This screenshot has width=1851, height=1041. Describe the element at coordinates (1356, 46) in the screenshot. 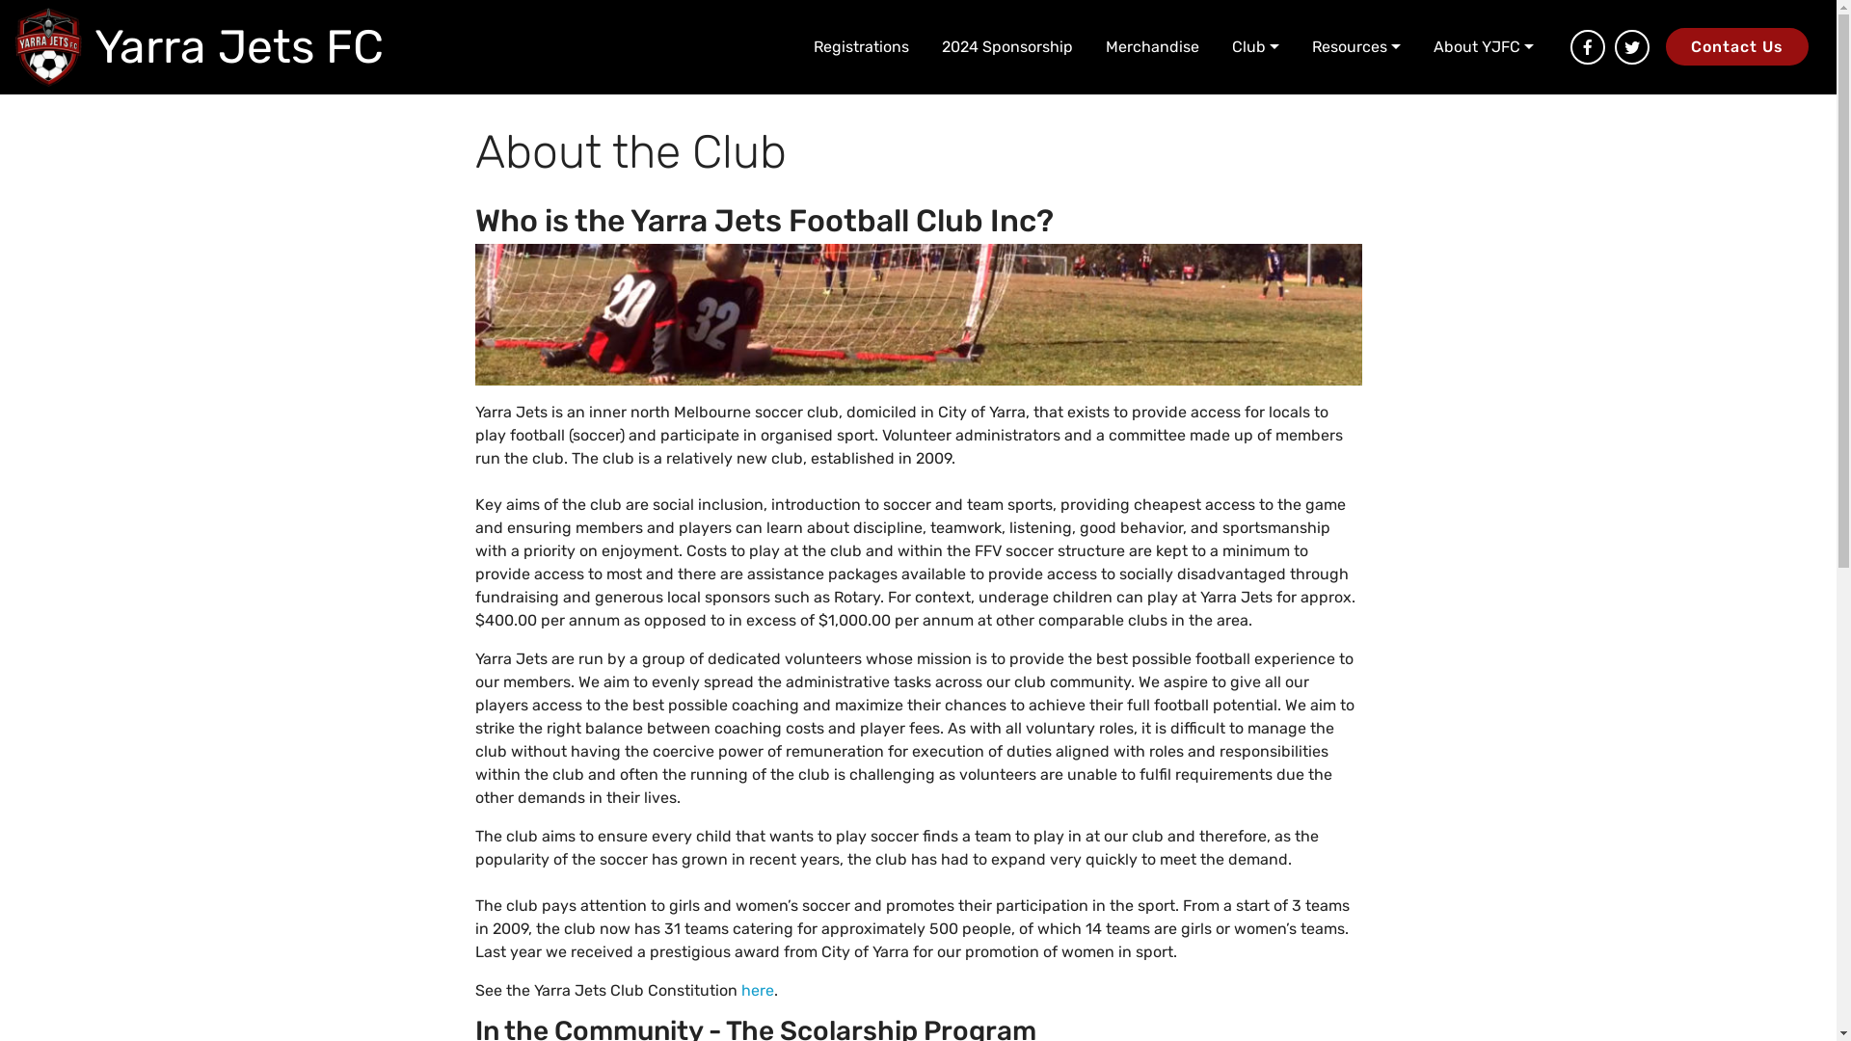

I see `Resources` at that location.